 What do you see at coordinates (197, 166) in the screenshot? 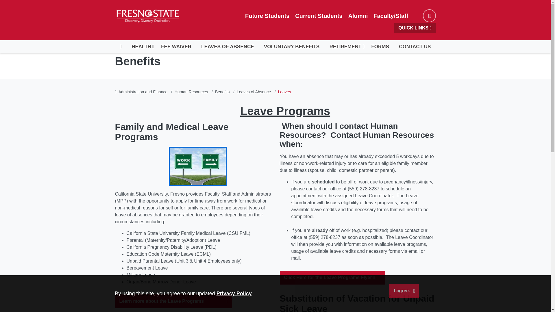
I see `Family - Work` at bounding box center [197, 166].